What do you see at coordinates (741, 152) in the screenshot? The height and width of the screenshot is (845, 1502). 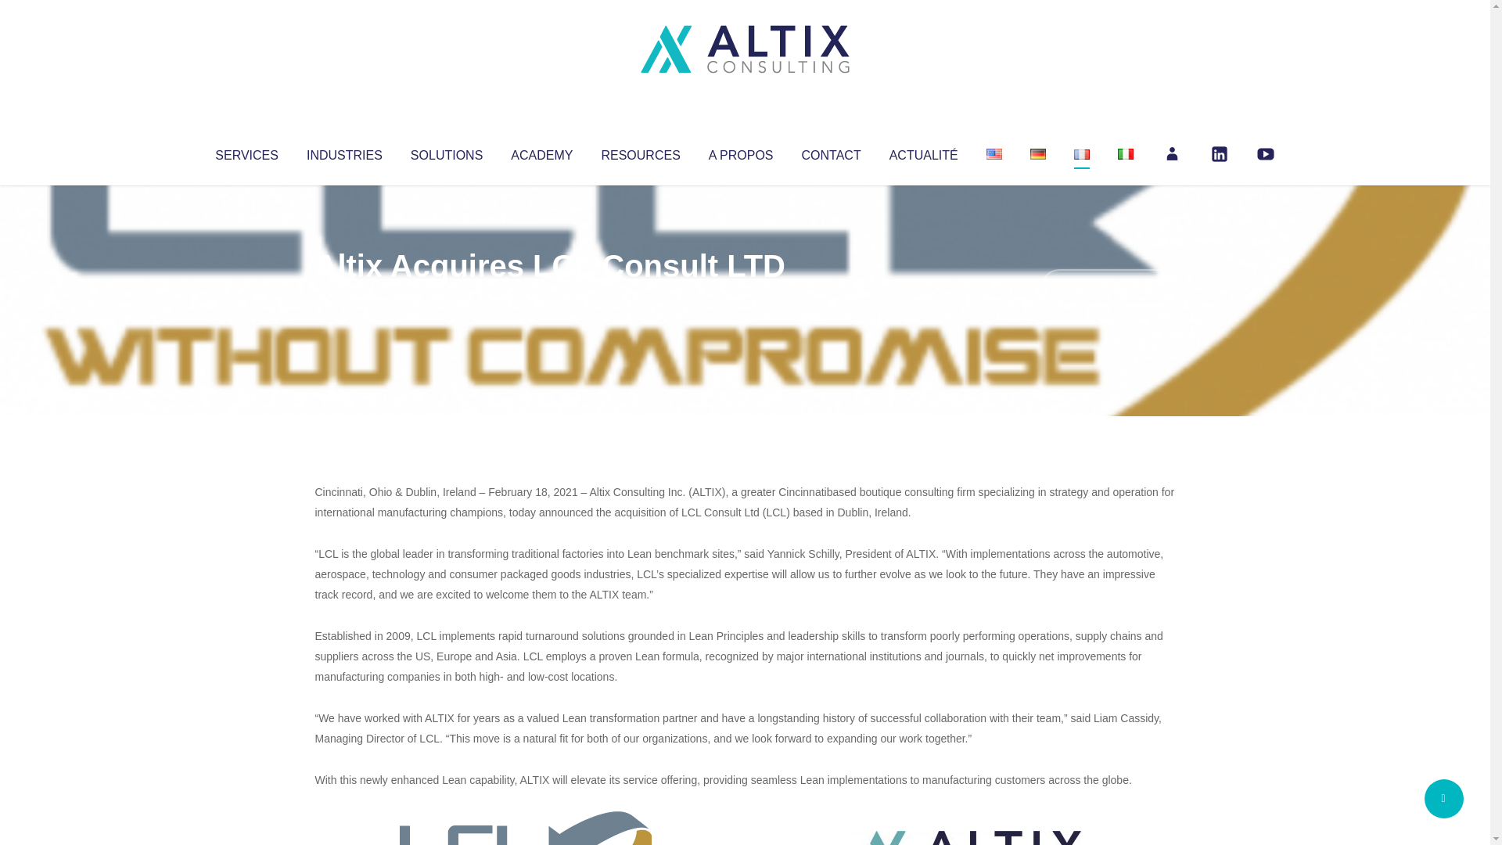 I see `A PROPOS` at bounding box center [741, 152].